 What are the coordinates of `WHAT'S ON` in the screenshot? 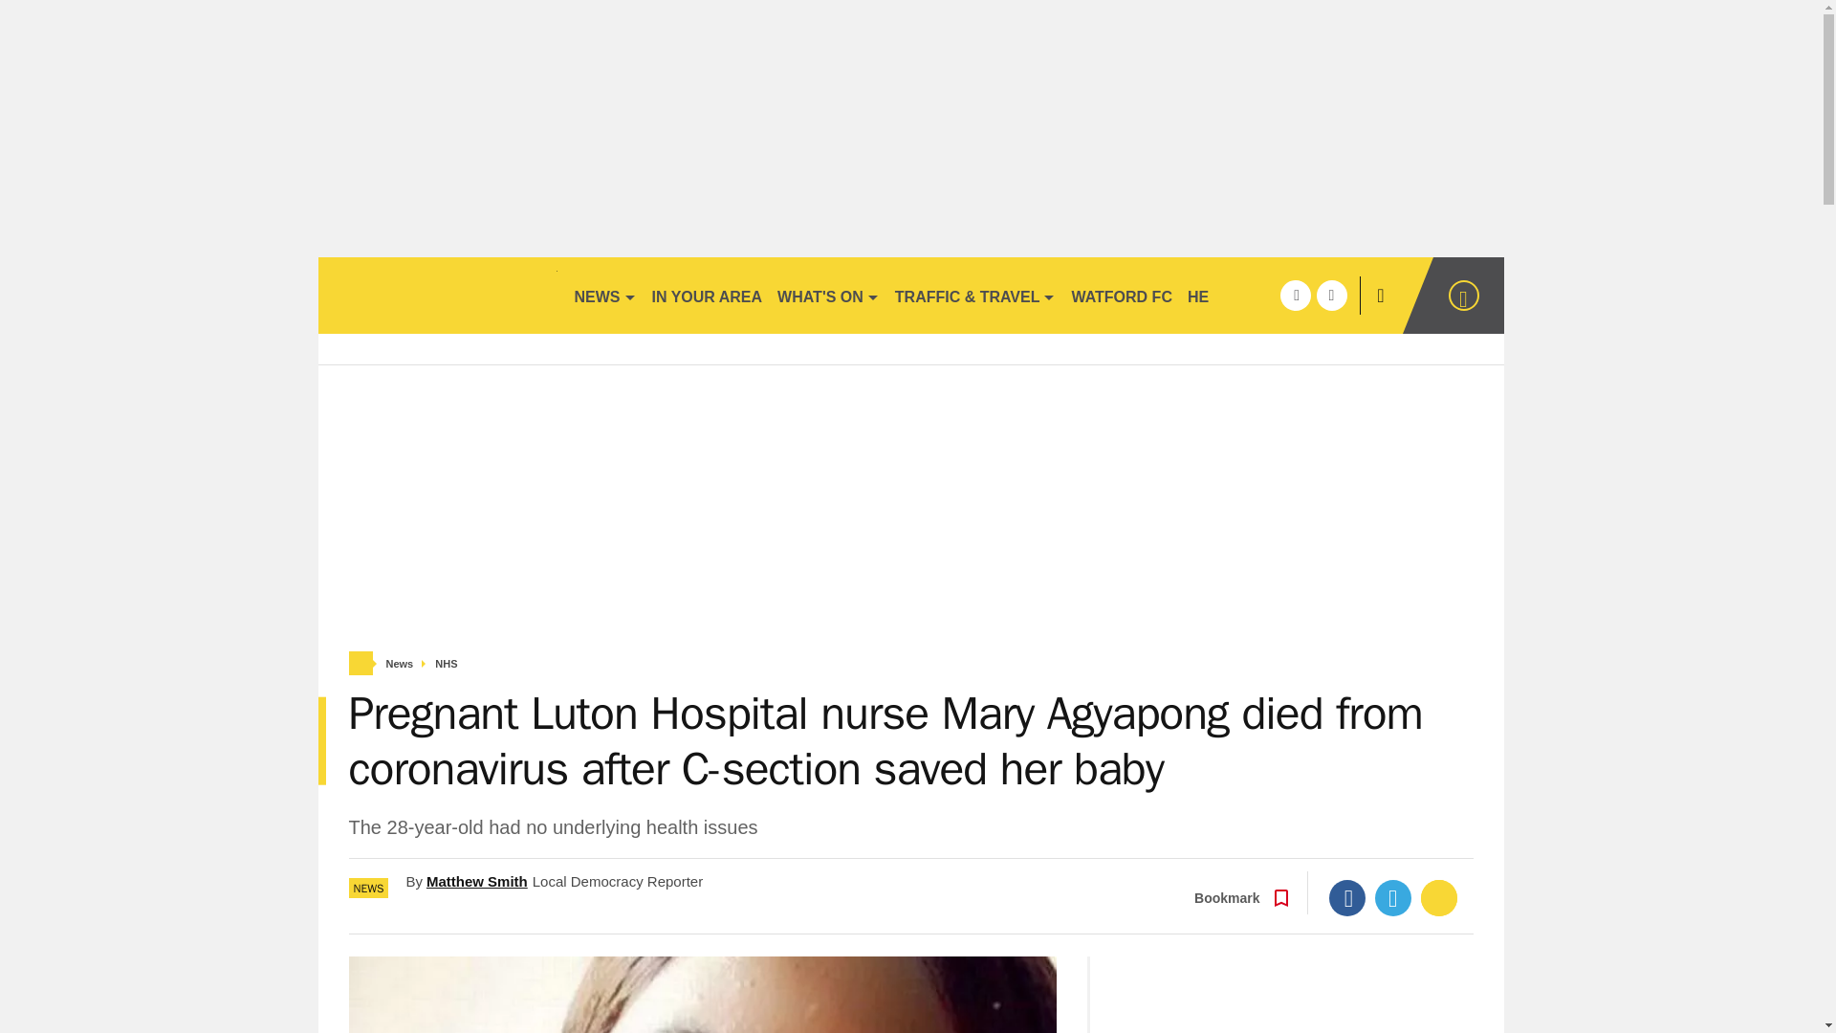 It's located at (828, 295).